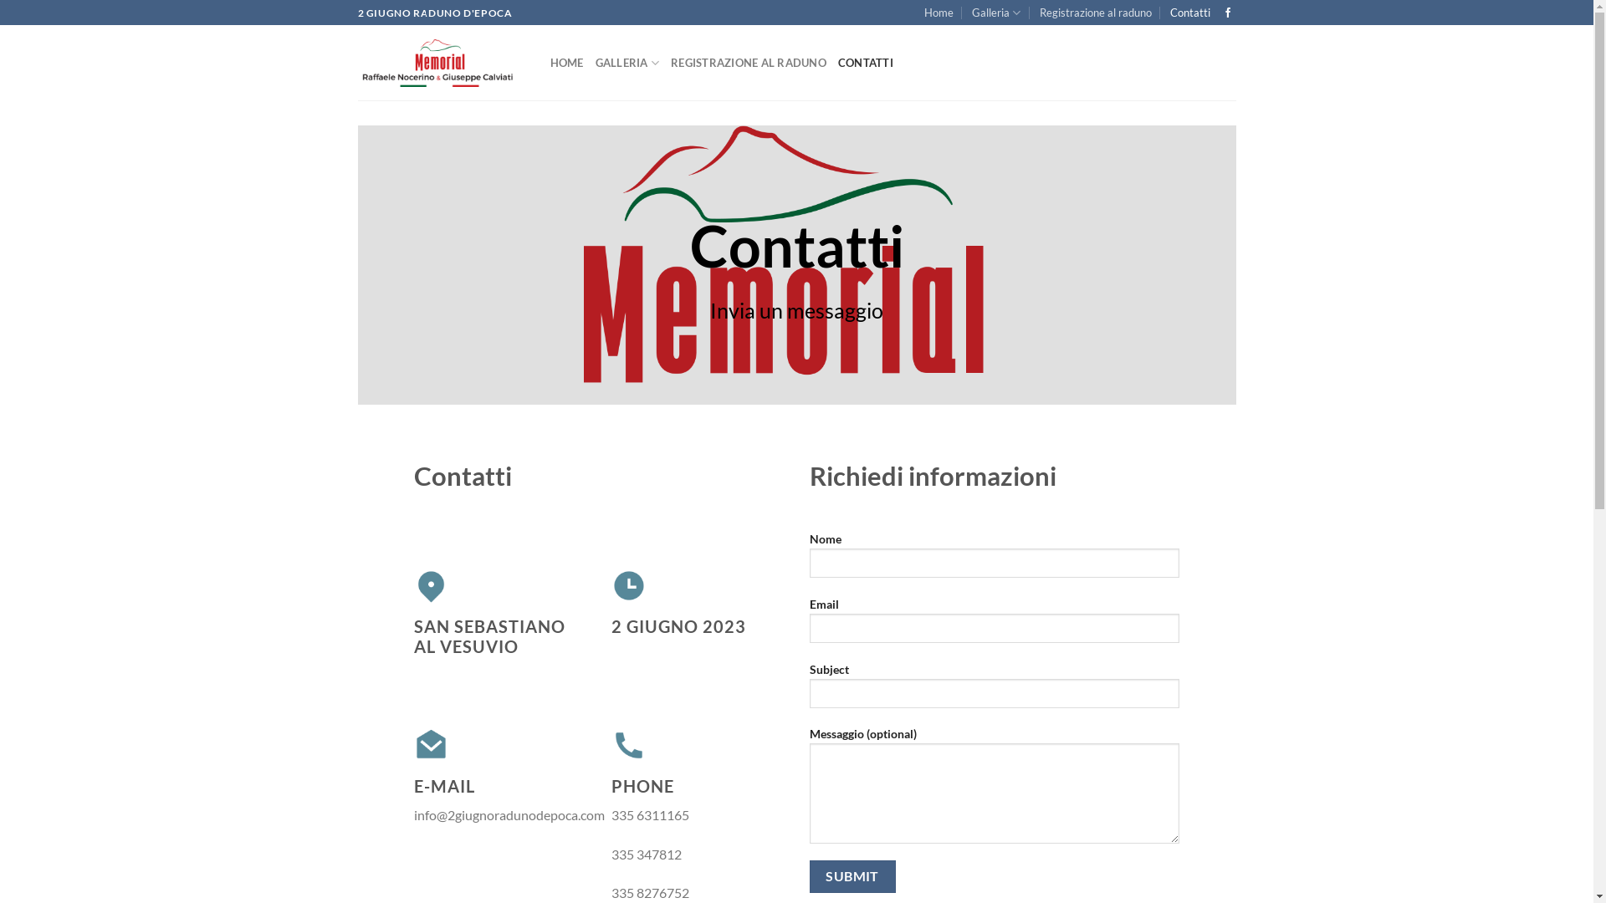 The width and height of the screenshot is (1606, 903). I want to click on Seguici su Facebook, so click(1228, 13).